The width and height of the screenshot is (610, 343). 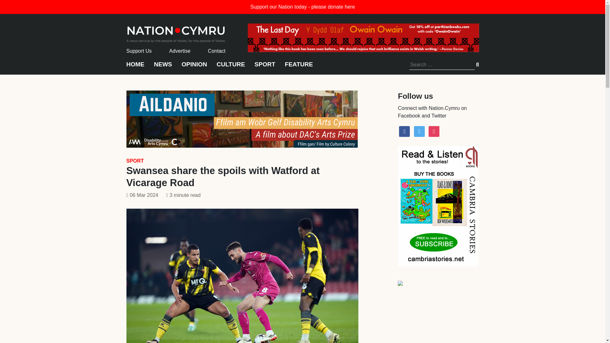 What do you see at coordinates (264, 67) in the screenshot?
I see `SPORT` at bounding box center [264, 67].